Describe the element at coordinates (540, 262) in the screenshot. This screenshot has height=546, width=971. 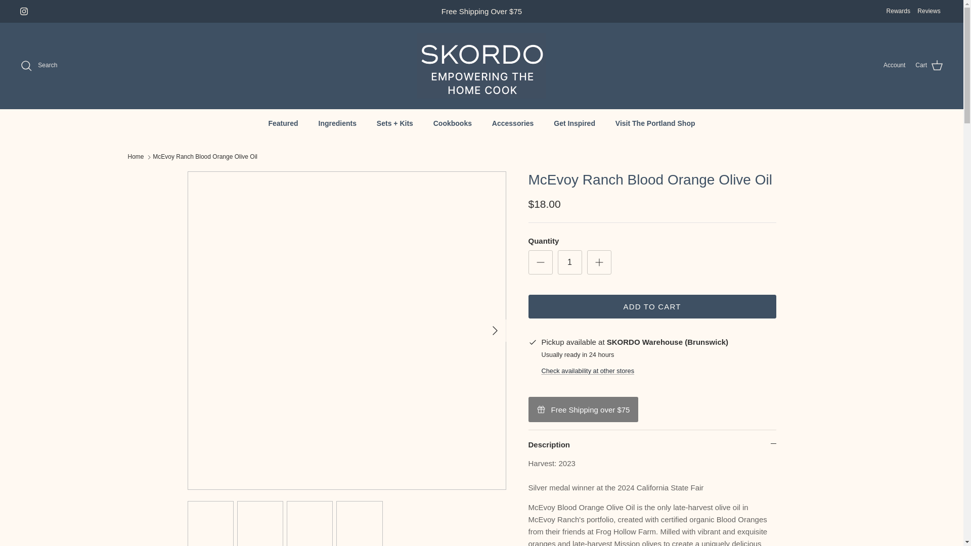
I see `Minus` at that location.